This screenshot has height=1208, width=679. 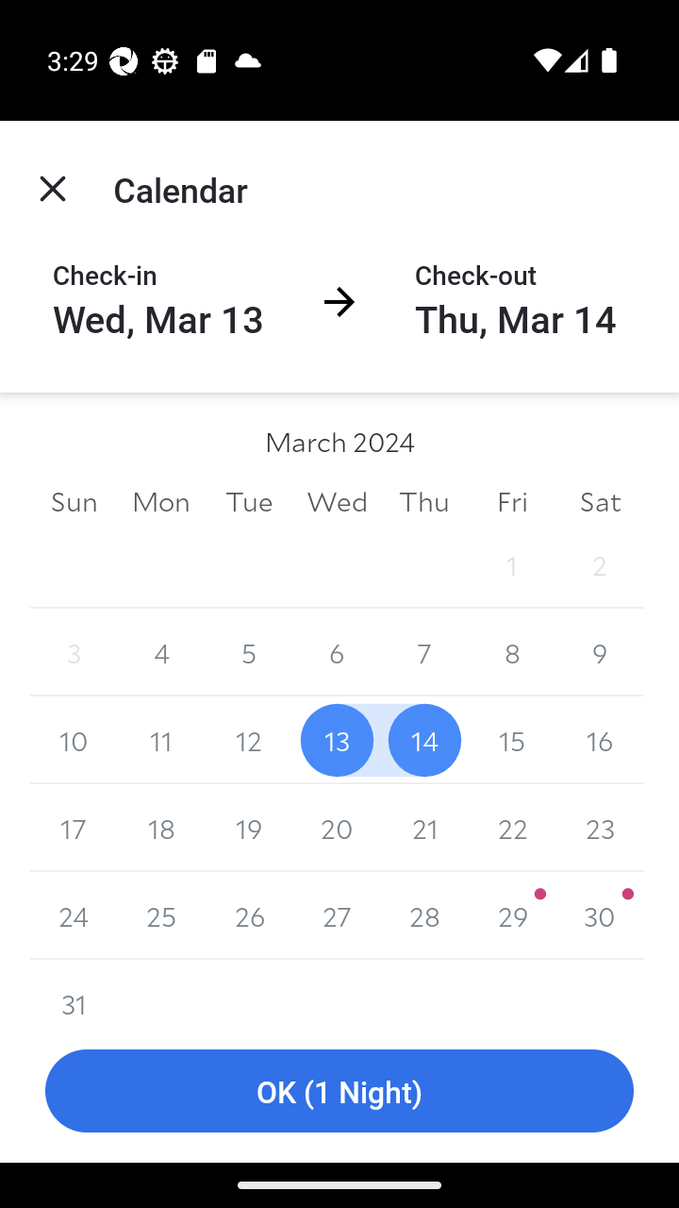 What do you see at coordinates (511, 828) in the screenshot?
I see `22 22 March 2024` at bounding box center [511, 828].